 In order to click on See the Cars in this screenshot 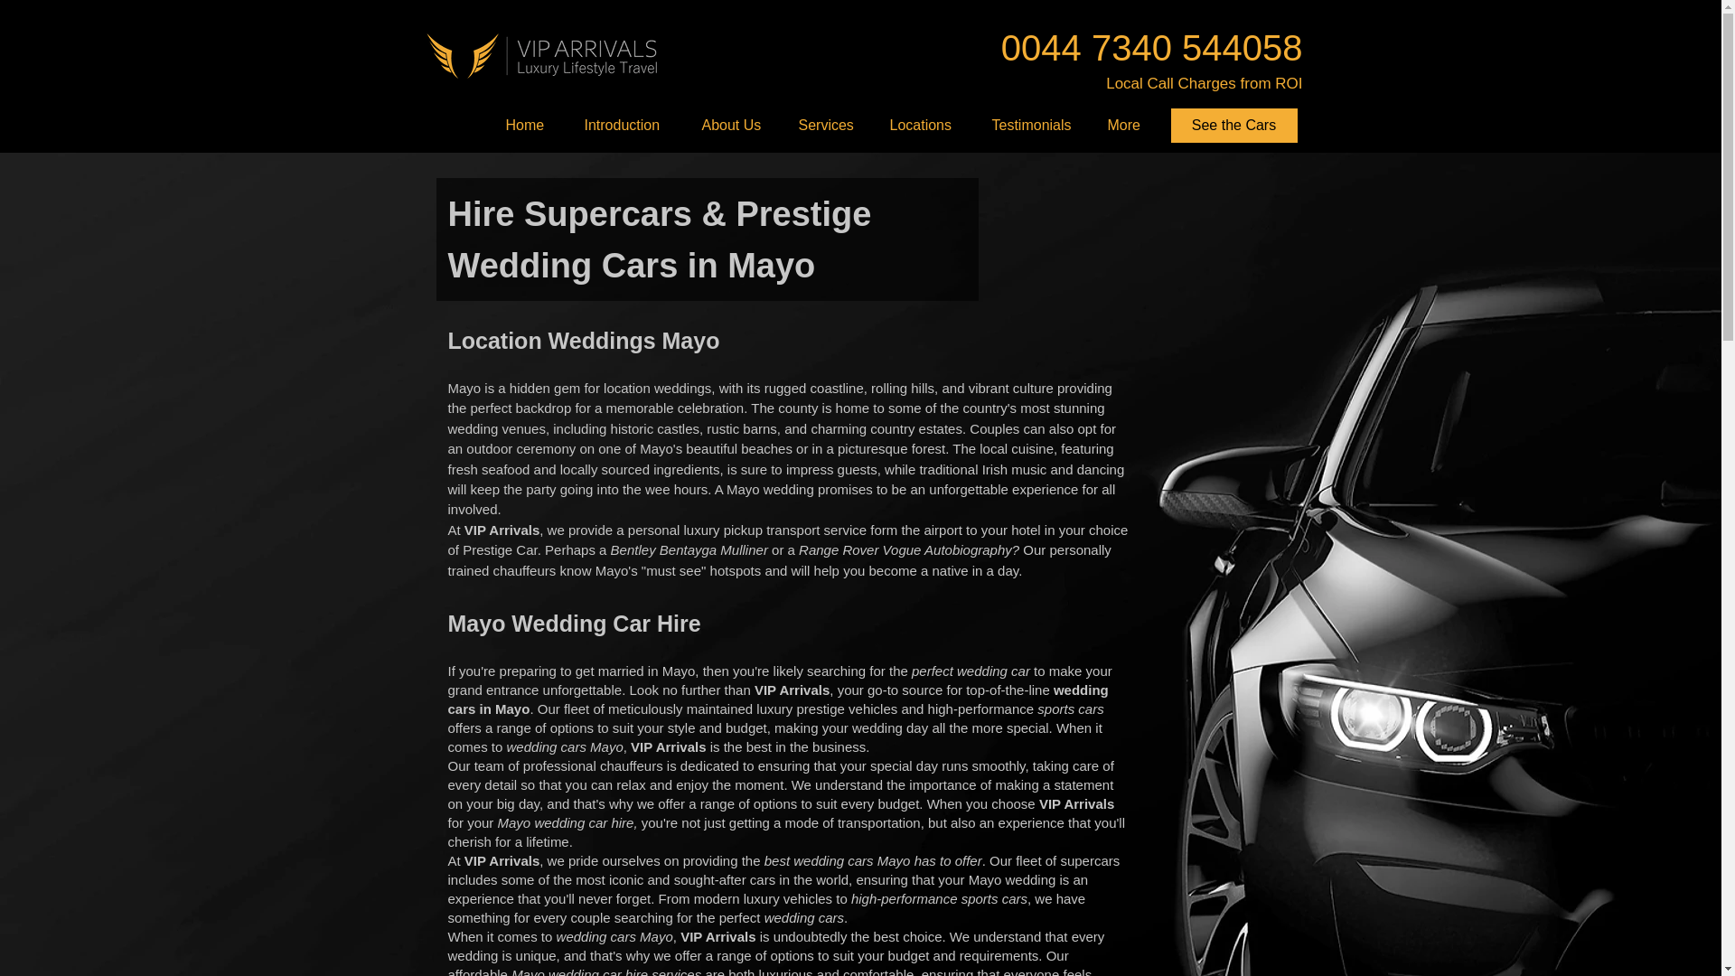, I will do `click(1233, 125)`.